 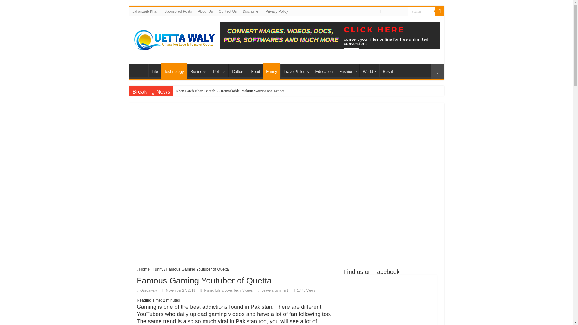 I want to click on Life, so click(x=155, y=70).